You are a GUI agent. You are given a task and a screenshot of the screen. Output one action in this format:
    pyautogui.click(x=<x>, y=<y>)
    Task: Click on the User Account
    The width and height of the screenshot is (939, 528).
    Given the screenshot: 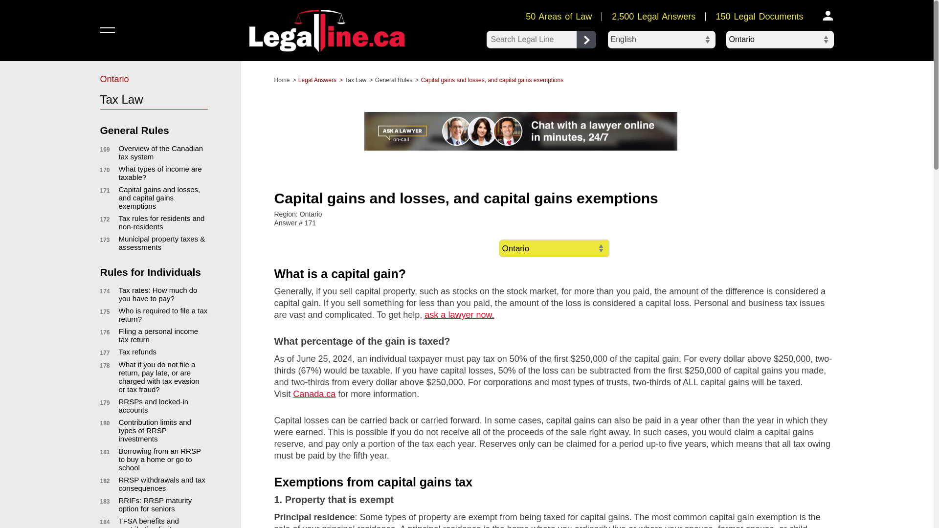 What is the action you would take?
    pyautogui.click(x=827, y=16)
    